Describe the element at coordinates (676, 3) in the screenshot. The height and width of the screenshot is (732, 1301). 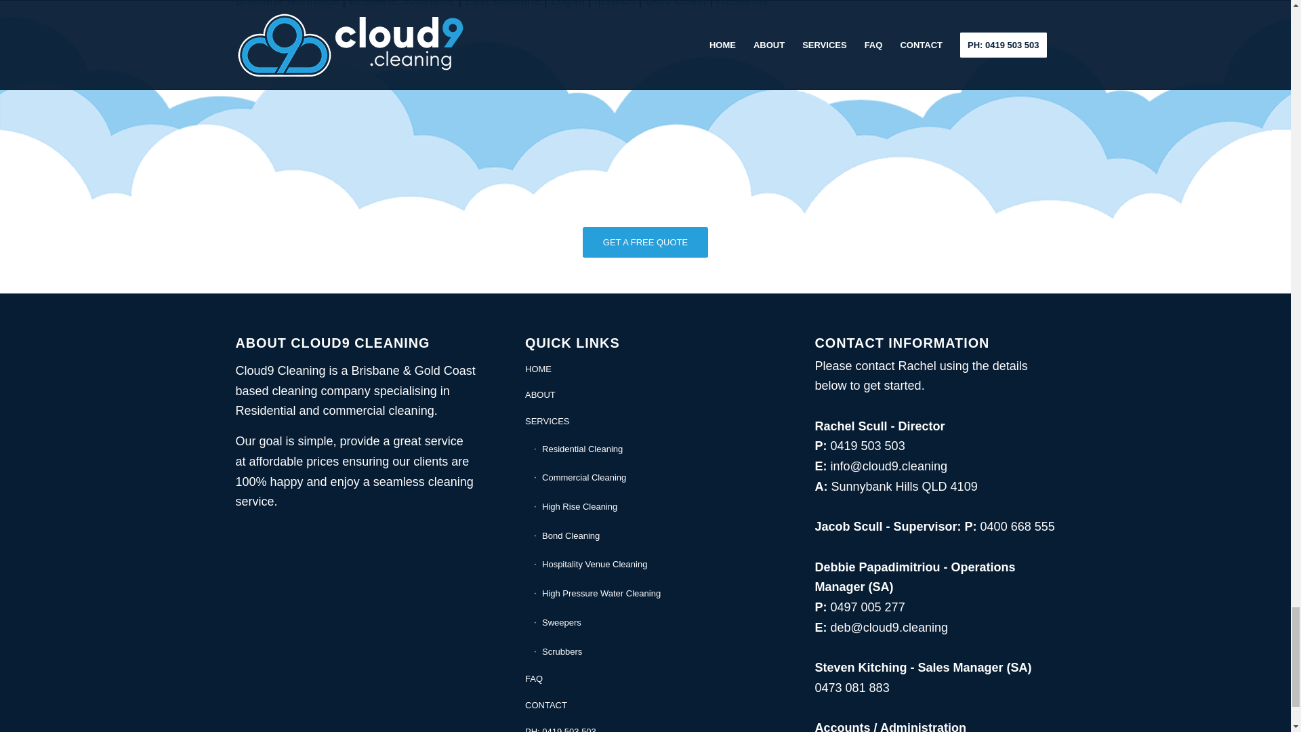
I see `Gold Coast` at that location.